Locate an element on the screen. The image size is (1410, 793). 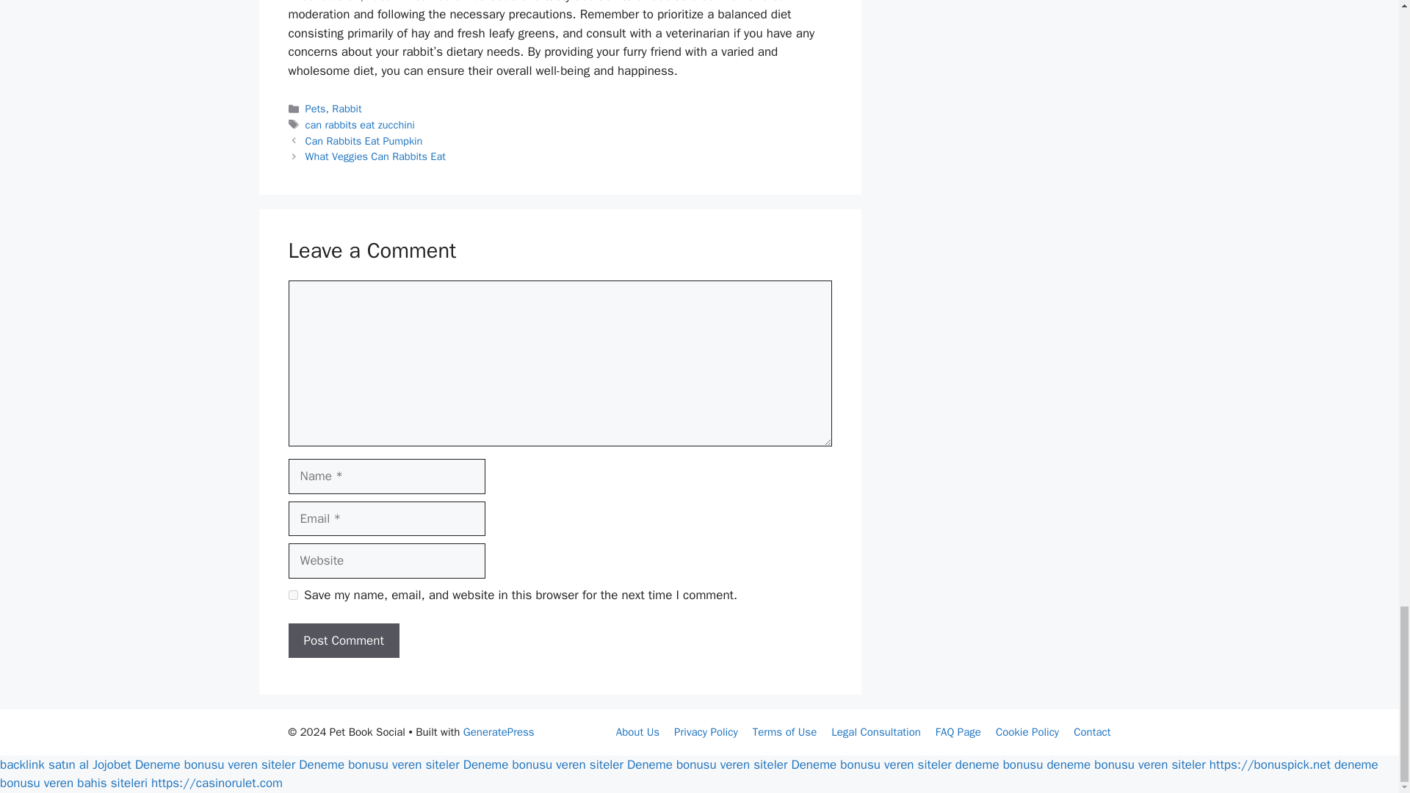
Rabbit is located at coordinates (346, 109).